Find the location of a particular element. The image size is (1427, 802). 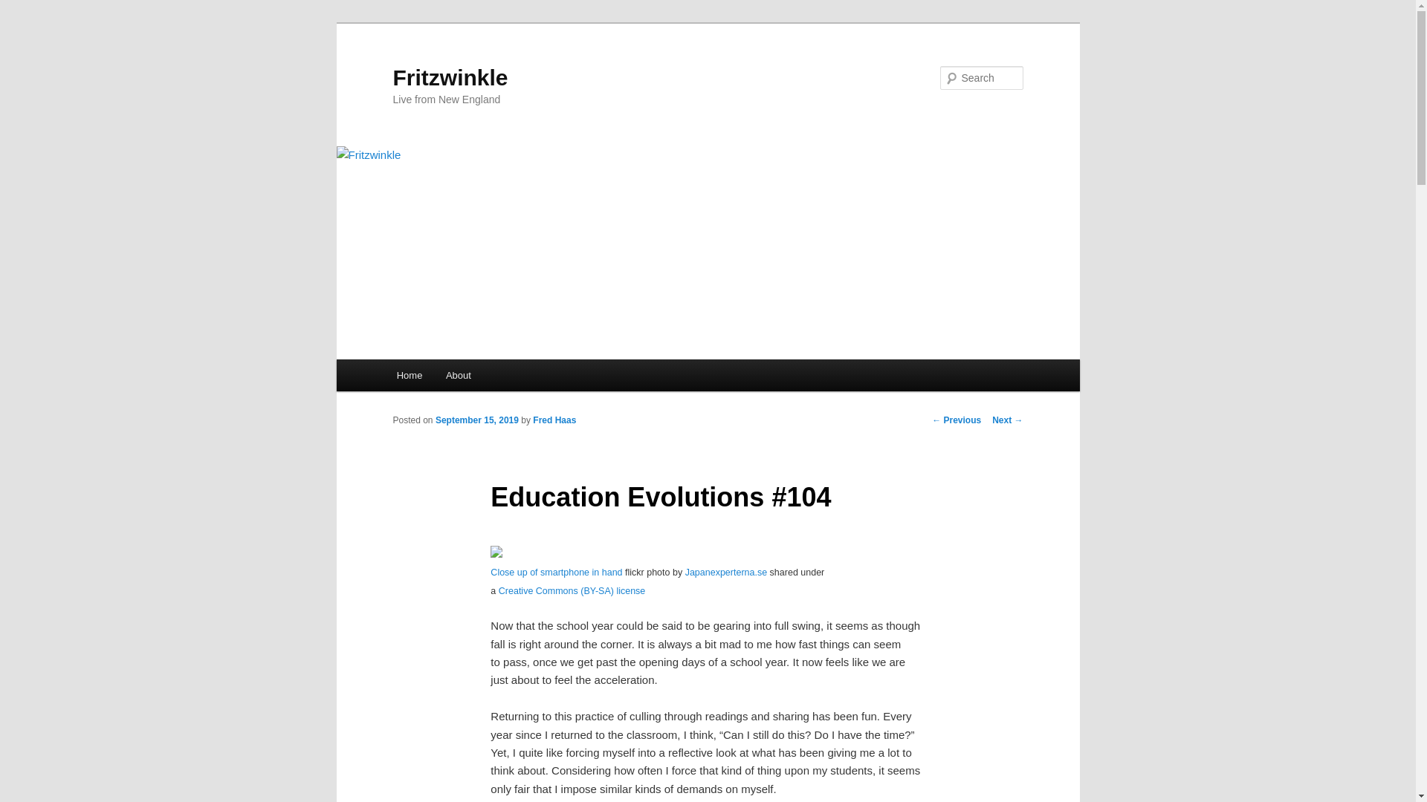

Close up of smartphone in hand is located at coordinates (556, 572).